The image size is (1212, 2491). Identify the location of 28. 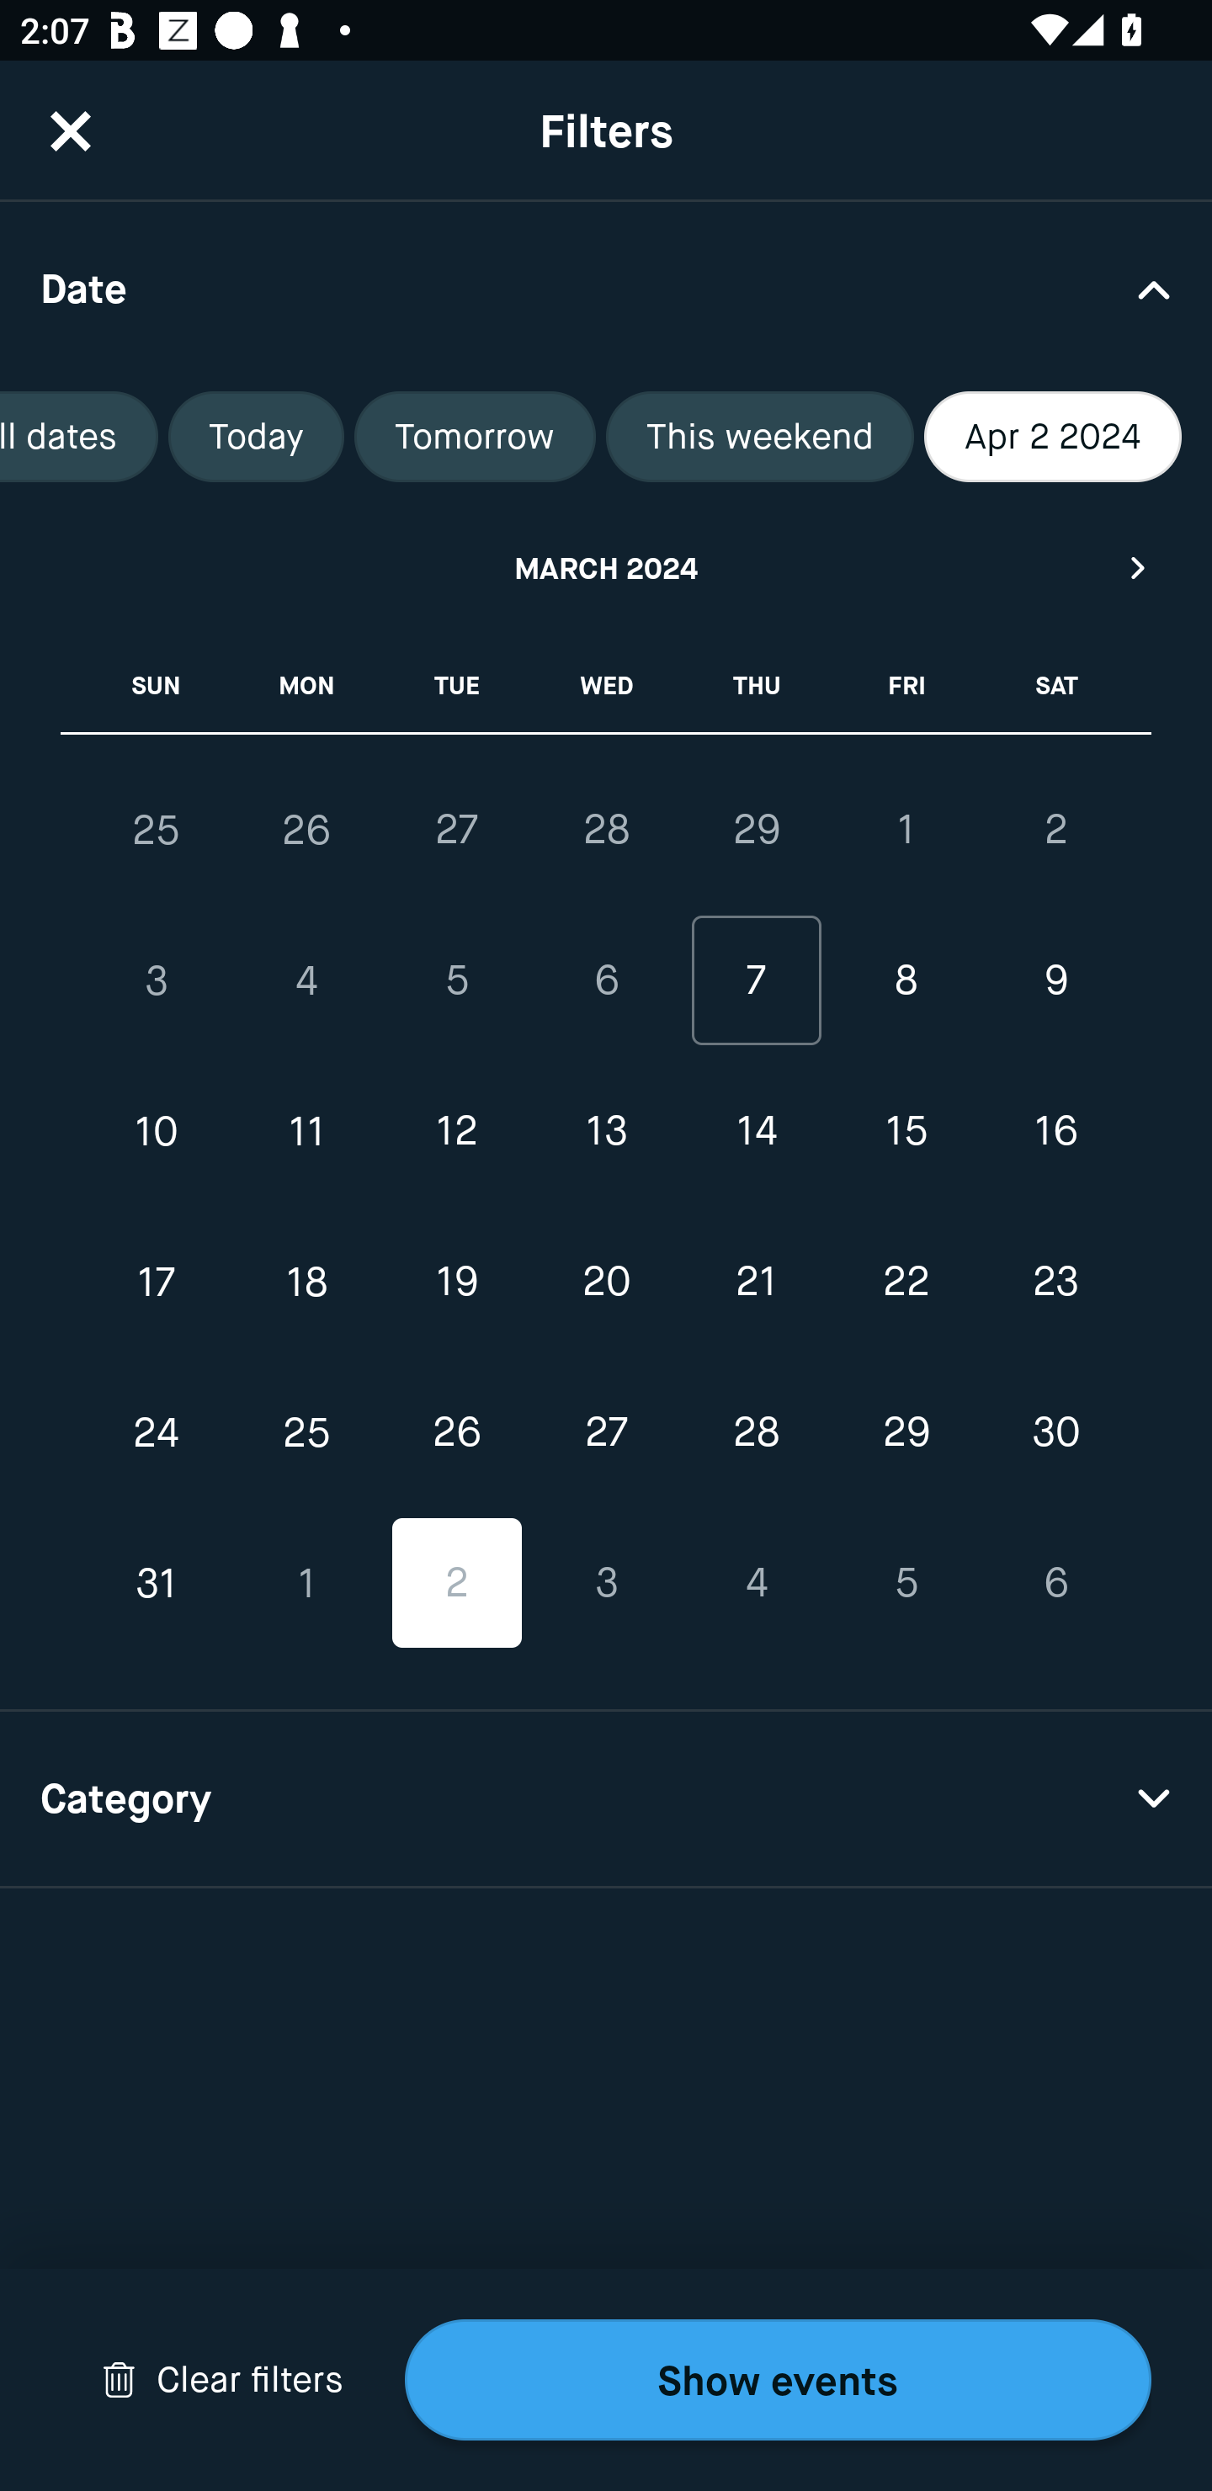
(606, 829).